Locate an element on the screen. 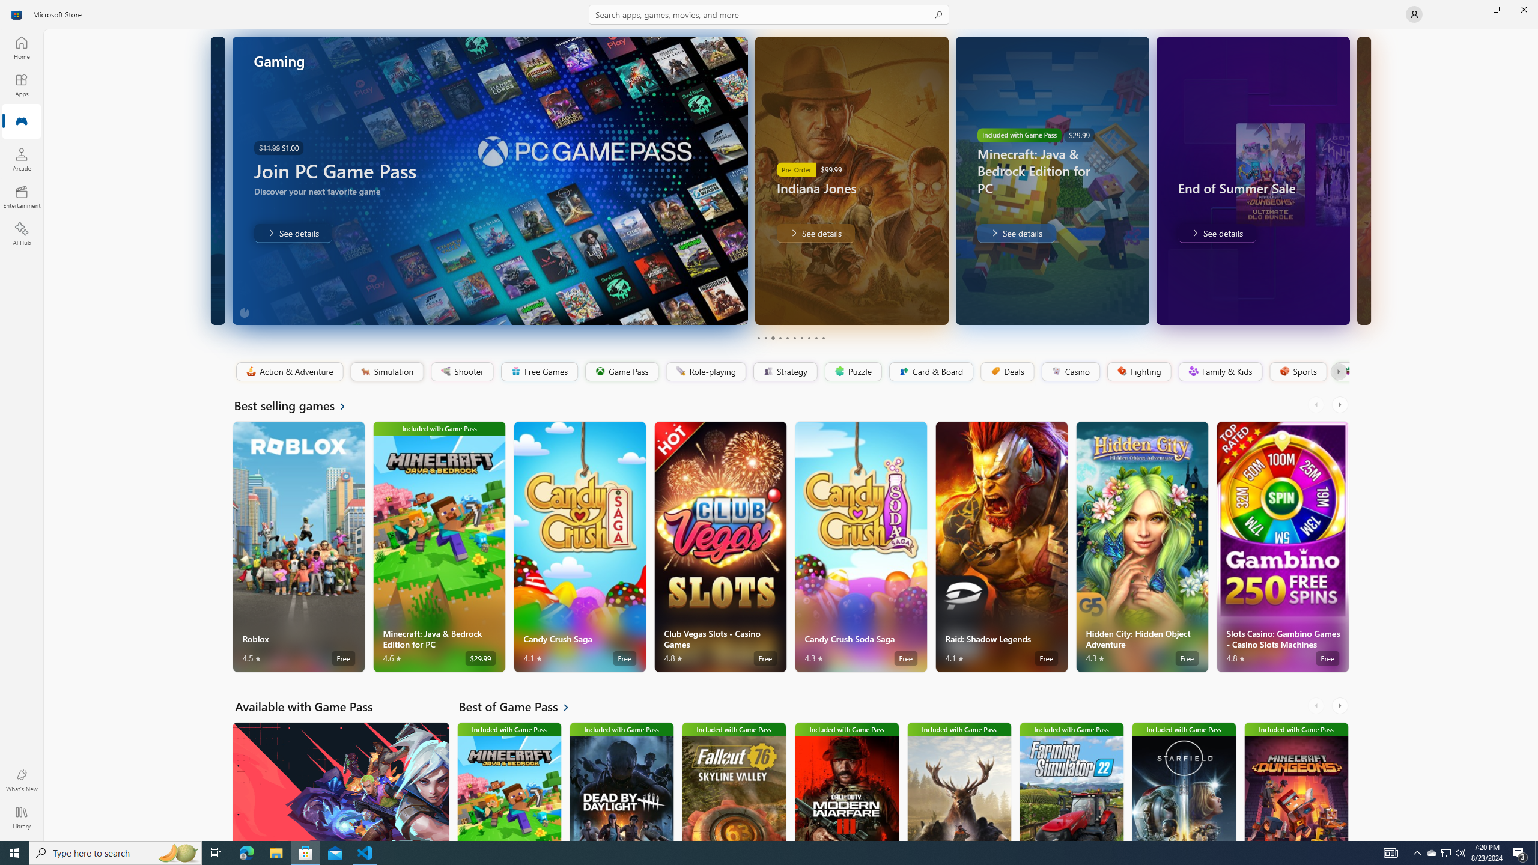 Image resolution: width=1538 pixels, height=865 pixels. Deals is located at coordinates (1006, 372).